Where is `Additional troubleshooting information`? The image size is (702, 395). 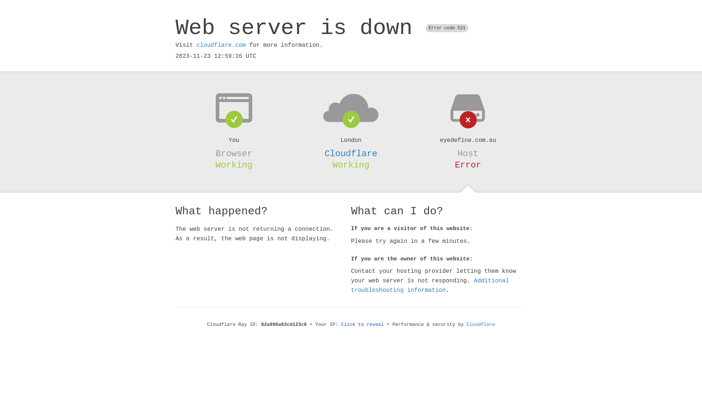
Additional troubleshooting information is located at coordinates (430, 285).